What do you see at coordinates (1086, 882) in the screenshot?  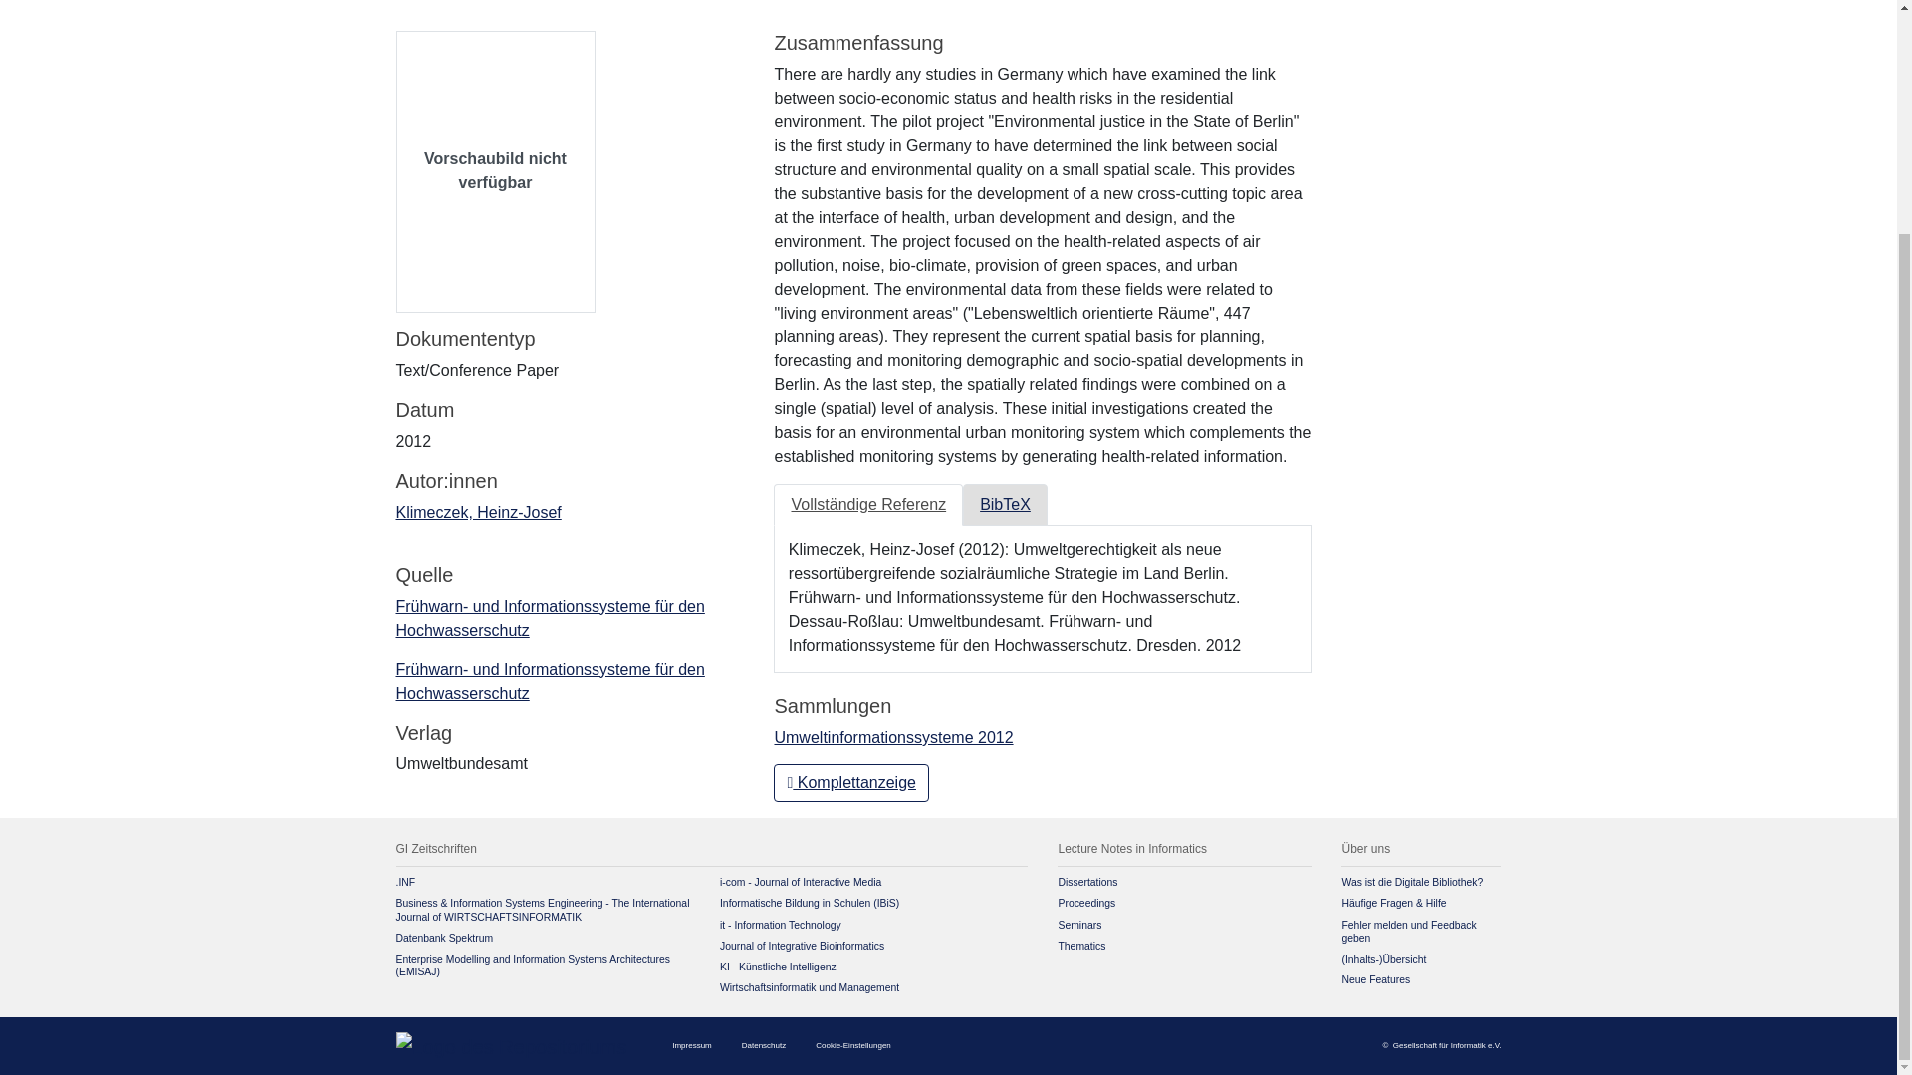 I see `Dissertations` at bounding box center [1086, 882].